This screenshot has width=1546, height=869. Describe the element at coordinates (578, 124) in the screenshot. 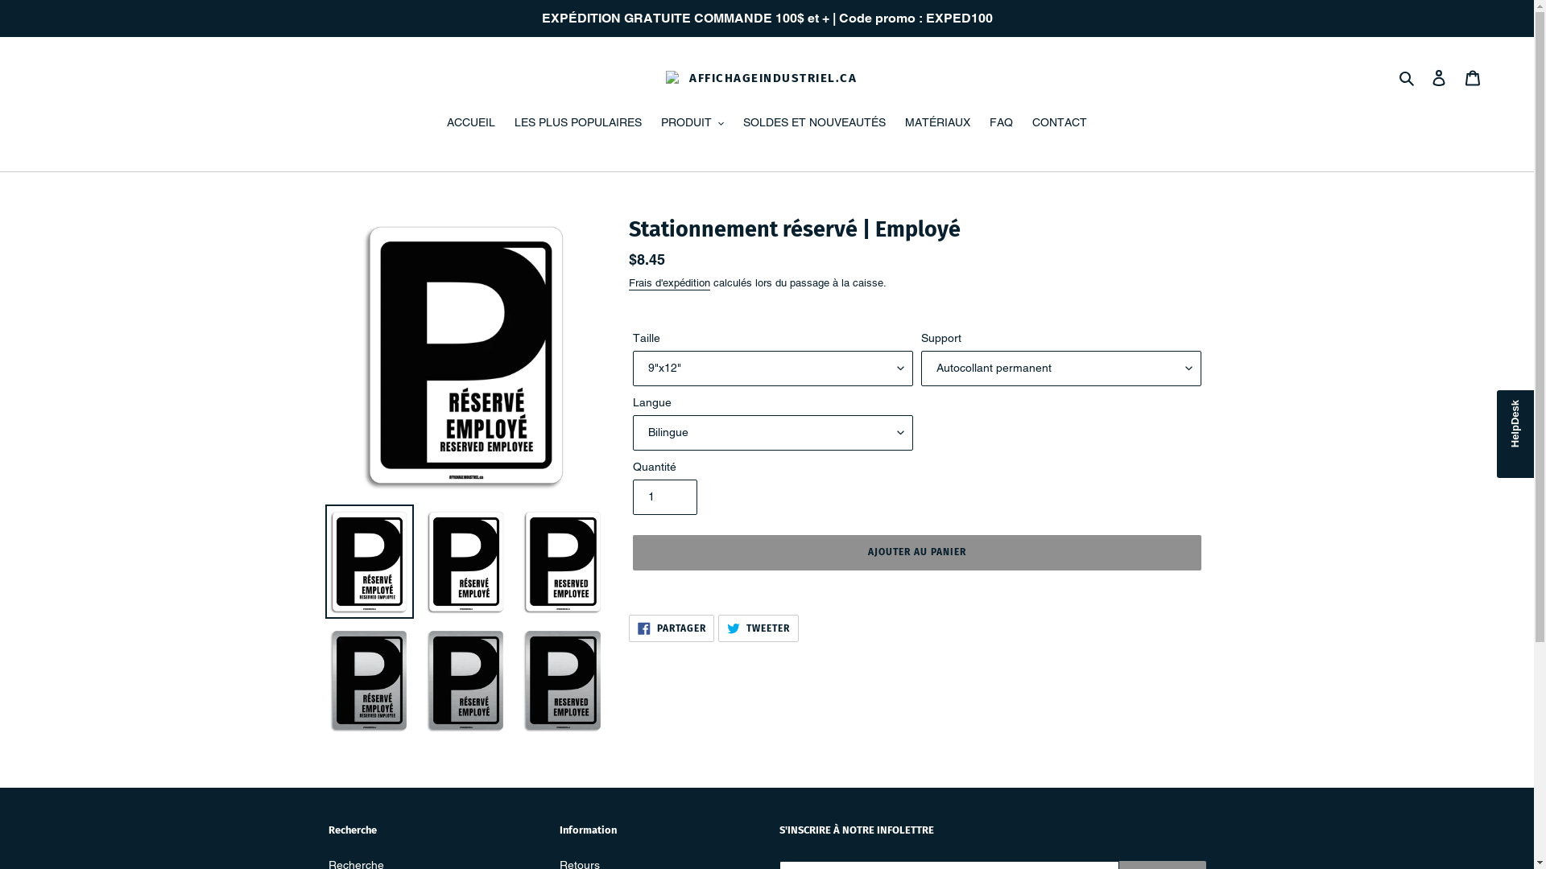

I see `LES PLUS POPULAIRES` at that location.